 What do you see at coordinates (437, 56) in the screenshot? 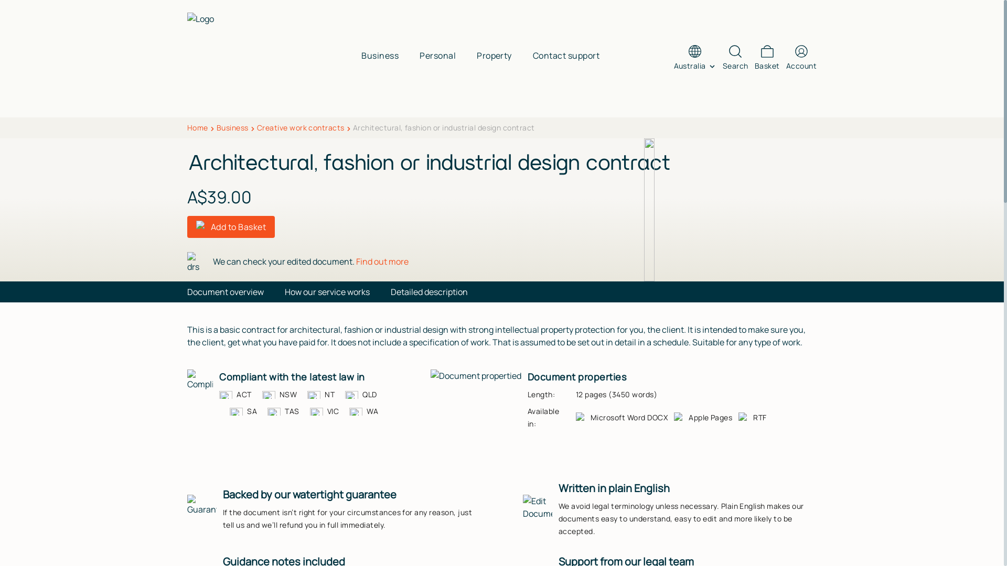
I see `Personal` at bounding box center [437, 56].